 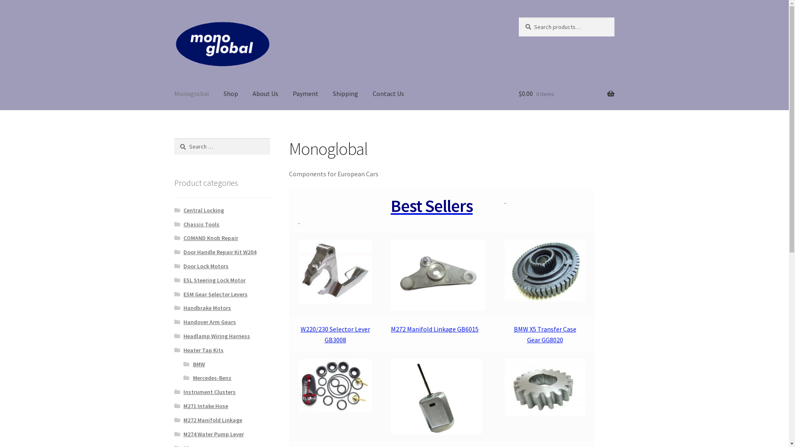 I want to click on BMW, so click(x=199, y=364).